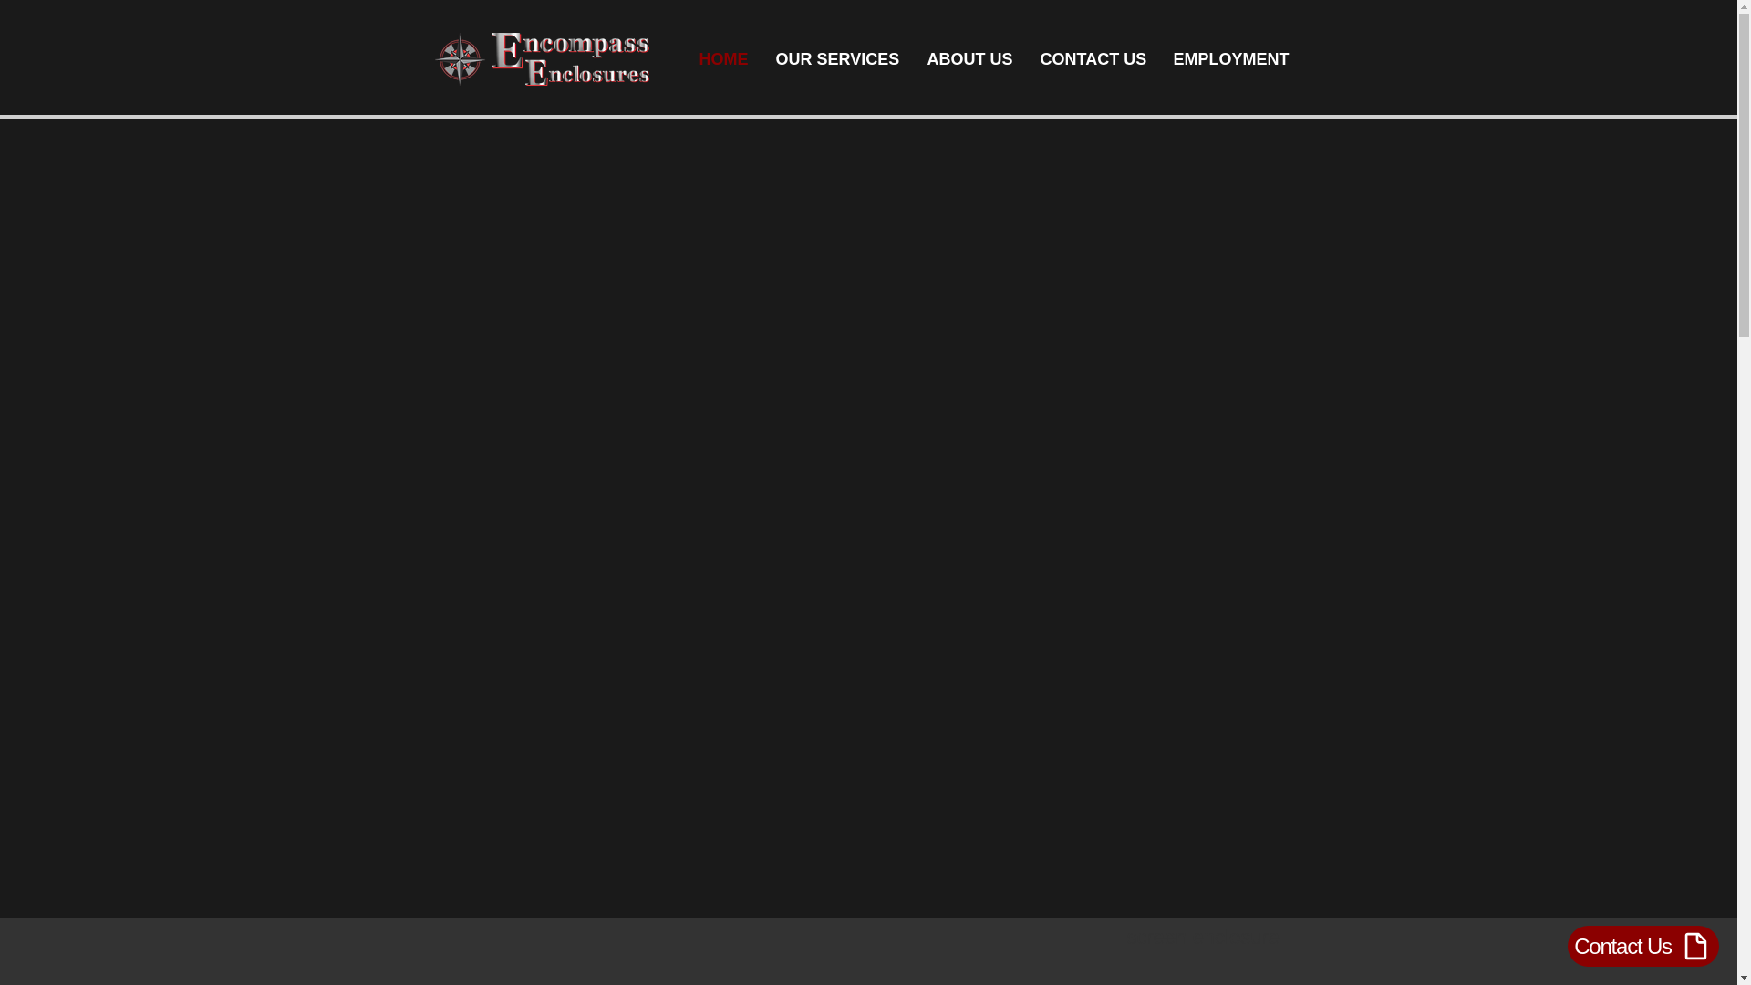 This screenshot has width=1751, height=985. I want to click on HOME, so click(724, 58).